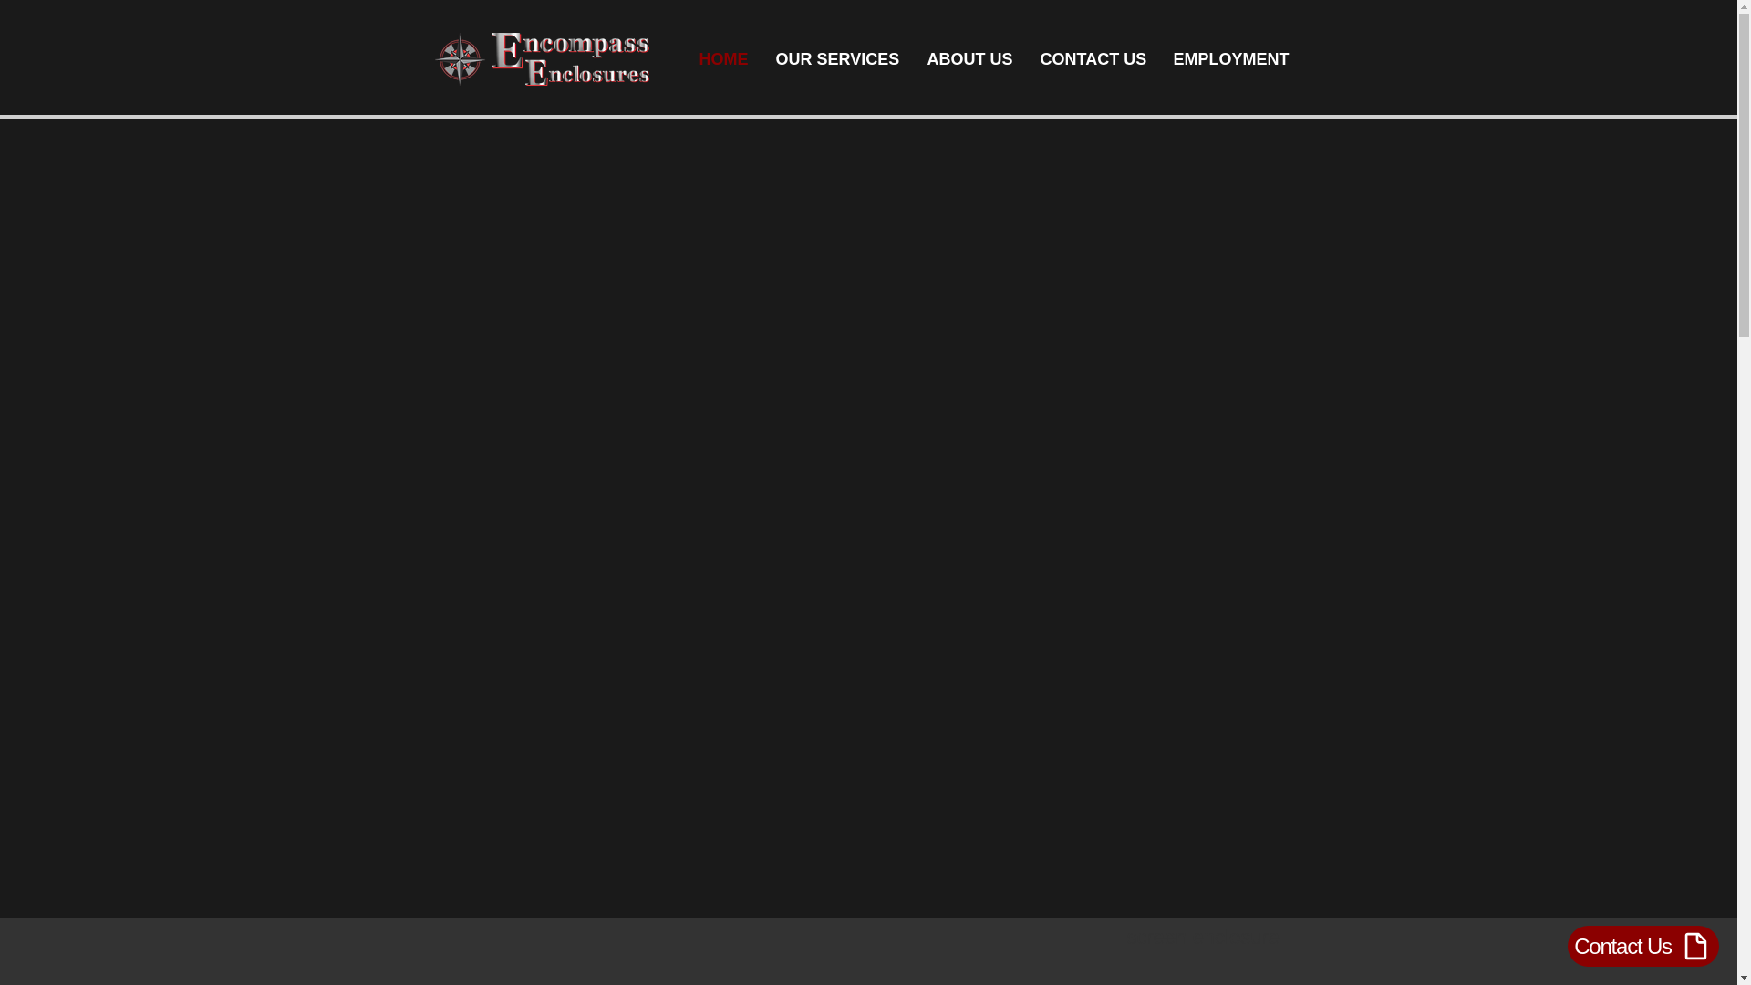 This screenshot has width=1751, height=985. I want to click on HOME, so click(724, 58).